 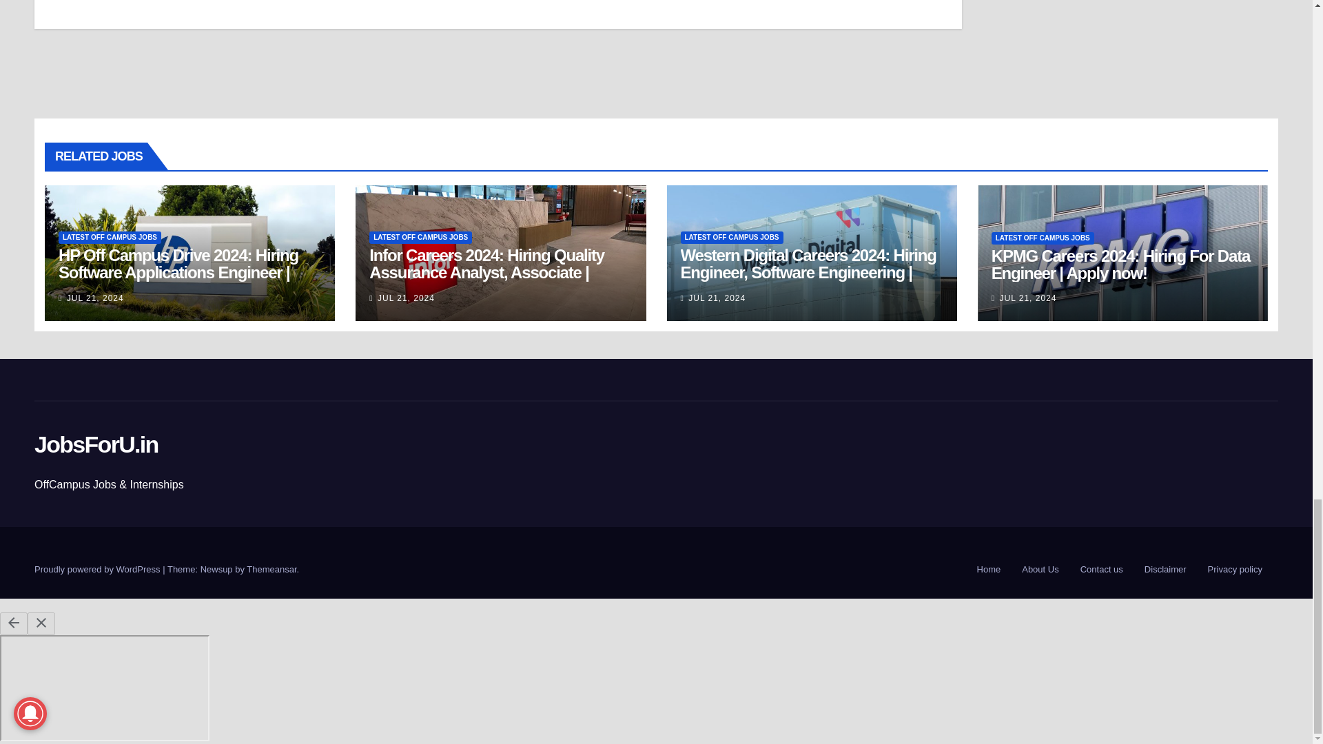 I want to click on LATEST OFF CAMPUS JOBS, so click(x=732, y=237).